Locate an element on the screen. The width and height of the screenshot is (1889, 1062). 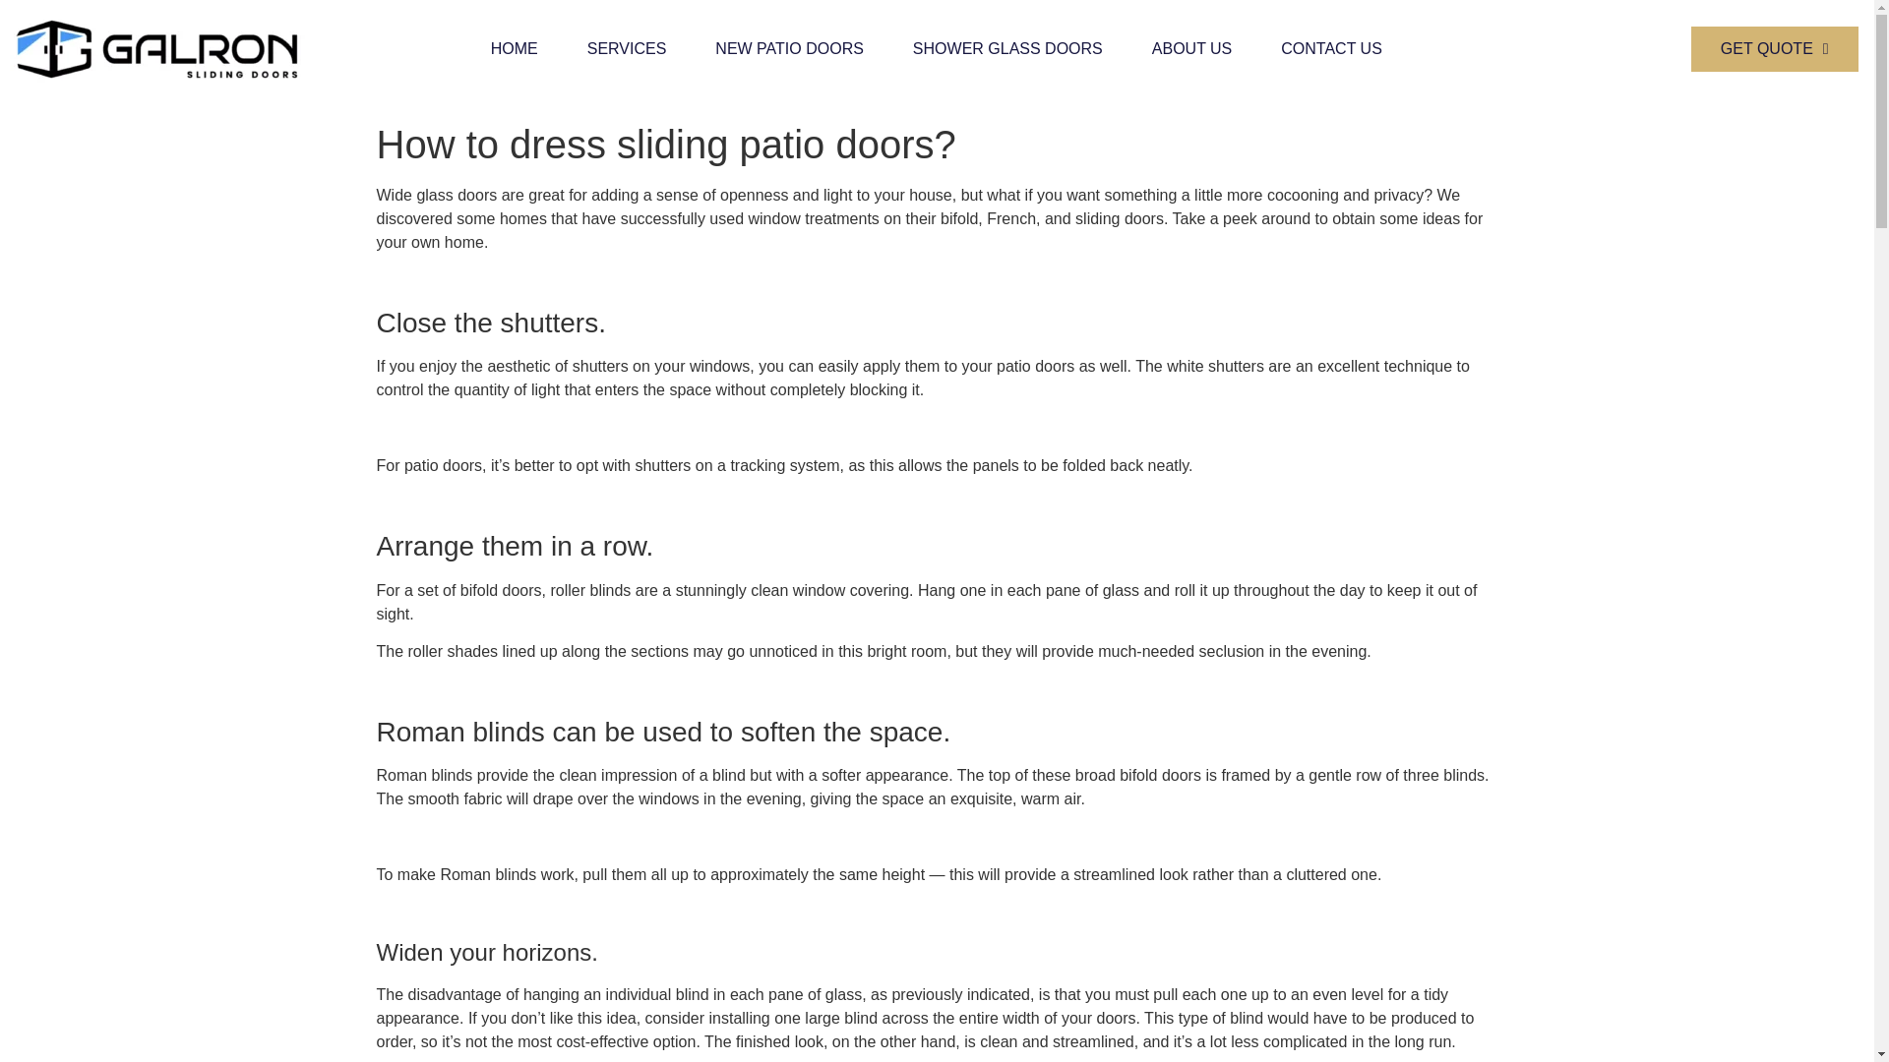
GET QUOTE is located at coordinates (1775, 49).